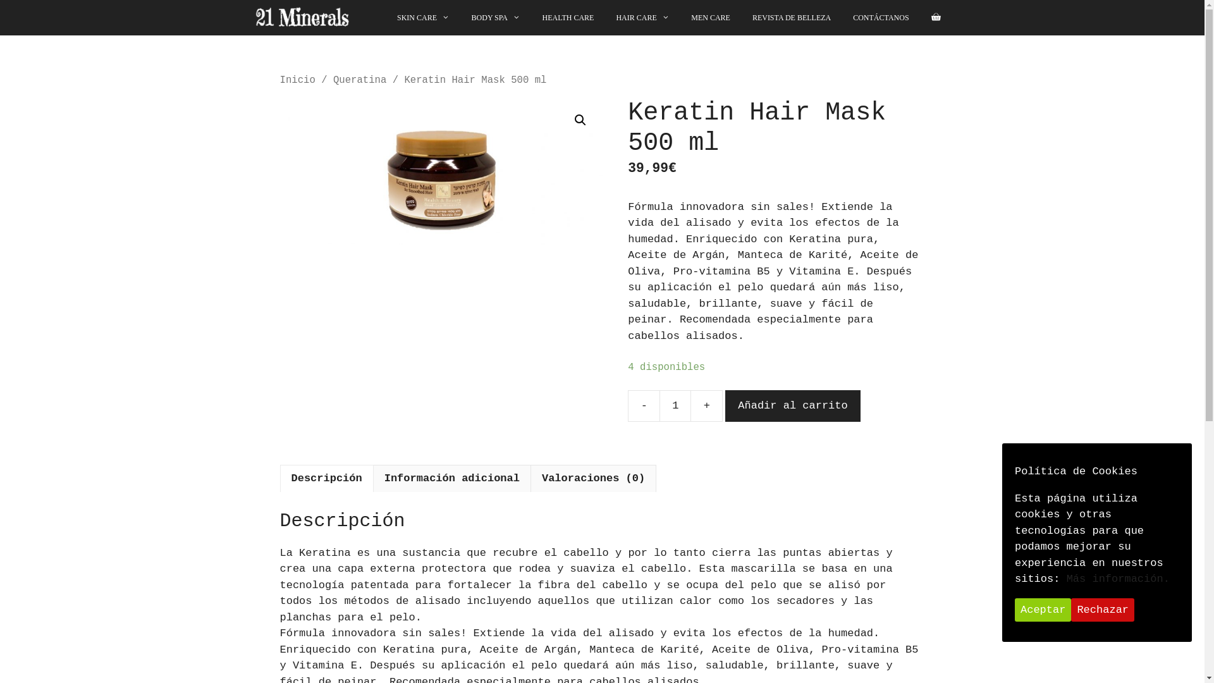  What do you see at coordinates (792, 18) in the screenshot?
I see `REVISTA DE BELLEZA` at bounding box center [792, 18].